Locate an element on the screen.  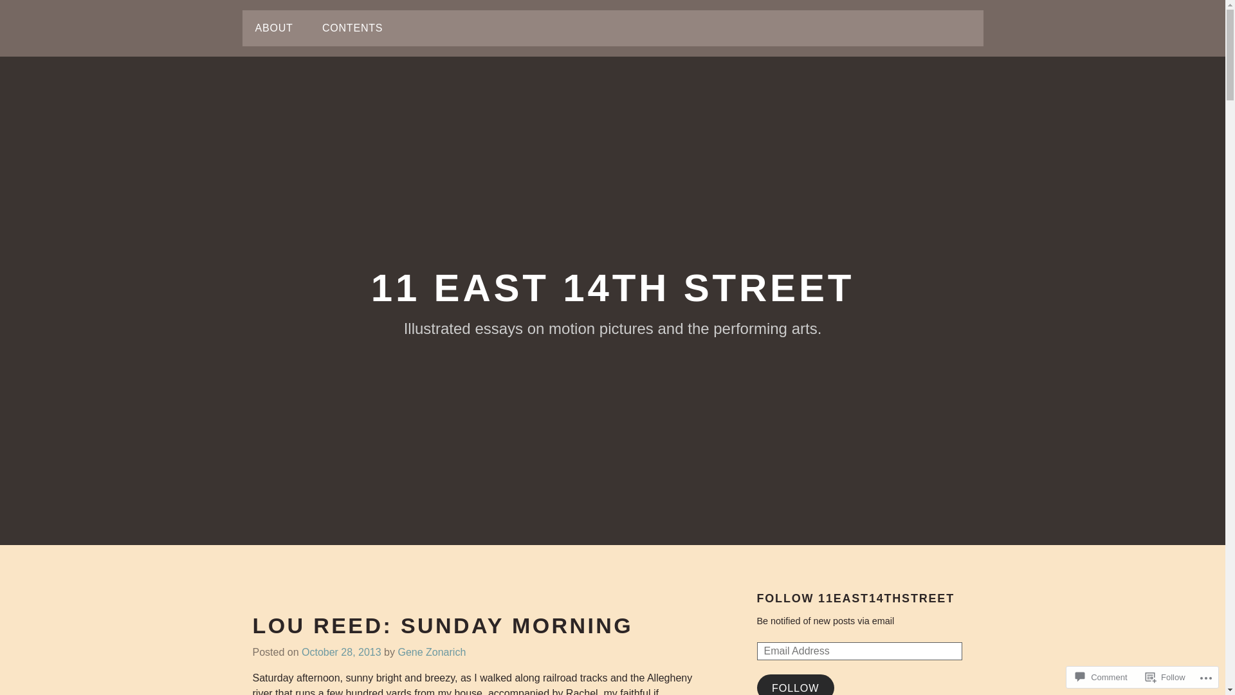
October 28, 2013 is located at coordinates (342, 653).